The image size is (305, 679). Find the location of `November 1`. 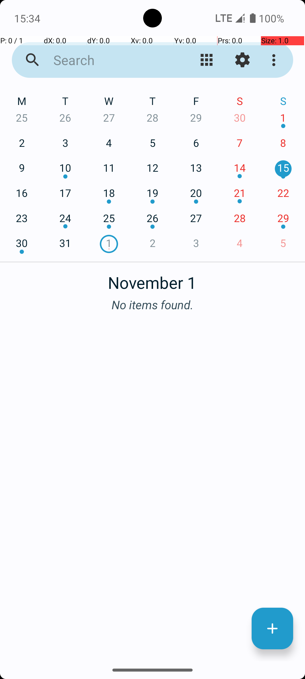

November 1 is located at coordinates (152, 280).